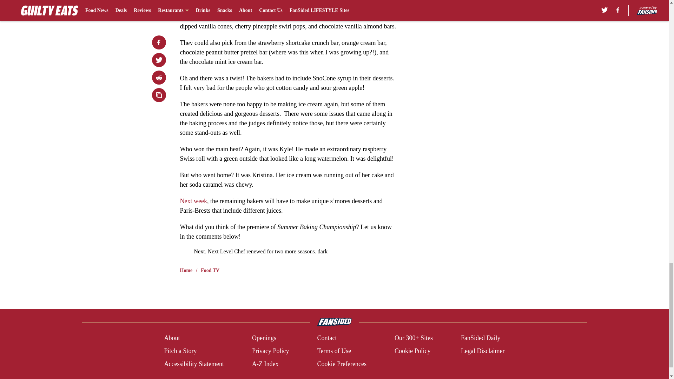 The height and width of the screenshot is (379, 674). What do you see at coordinates (482, 351) in the screenshot?
I see `Legal Disclaimer` at bounding box center [482, 351].